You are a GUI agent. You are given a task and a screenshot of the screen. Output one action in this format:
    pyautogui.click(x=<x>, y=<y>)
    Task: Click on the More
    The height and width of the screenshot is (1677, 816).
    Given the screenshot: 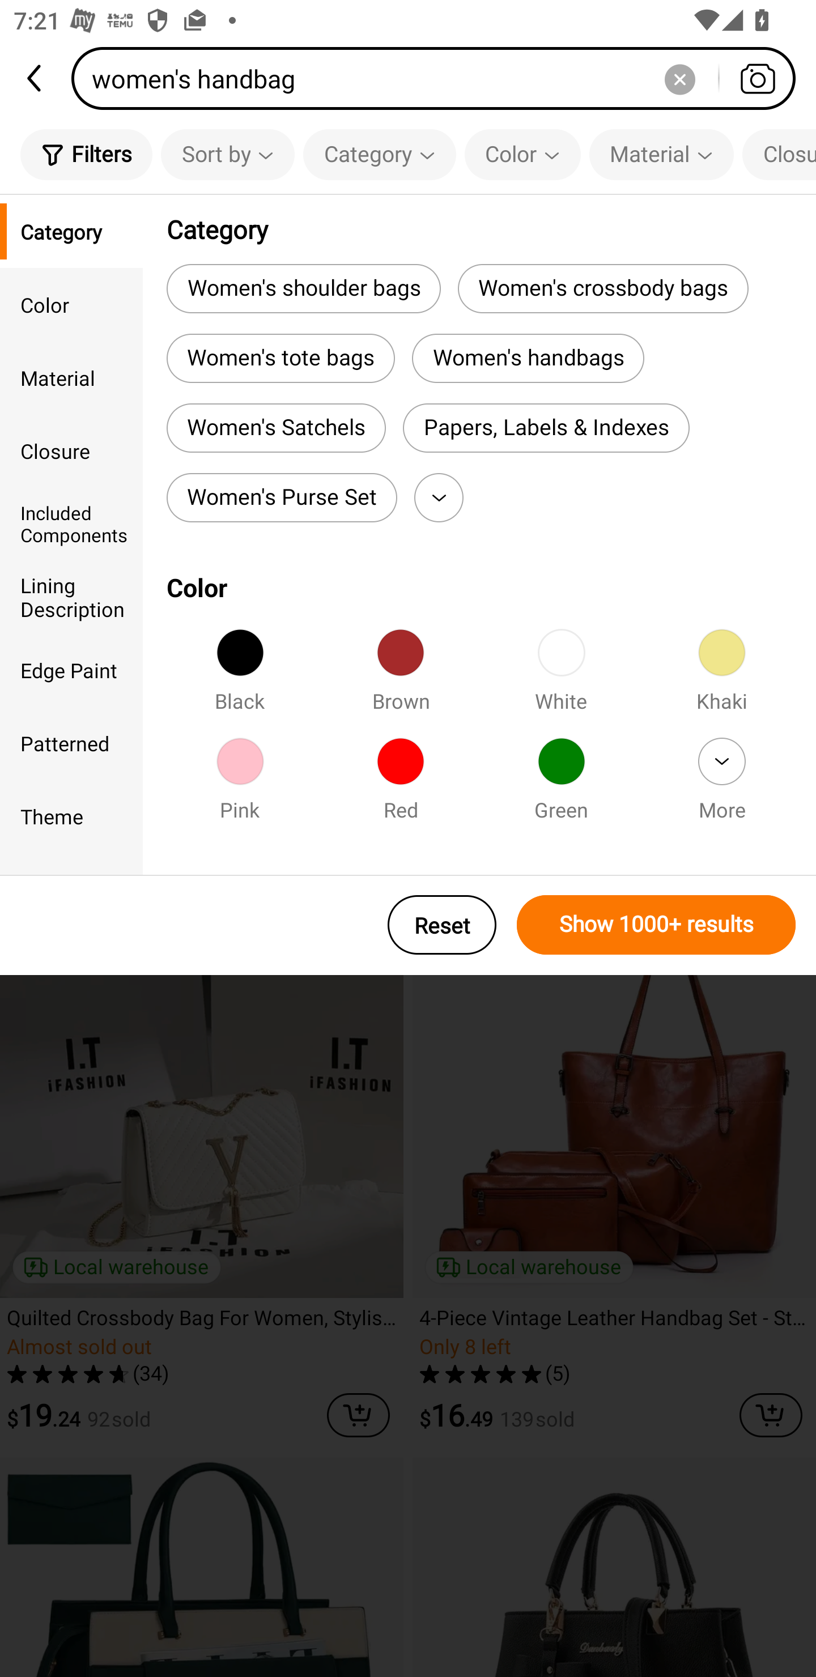 What is the action you would take?
    pyautogui.click(x=721, y=785)
    